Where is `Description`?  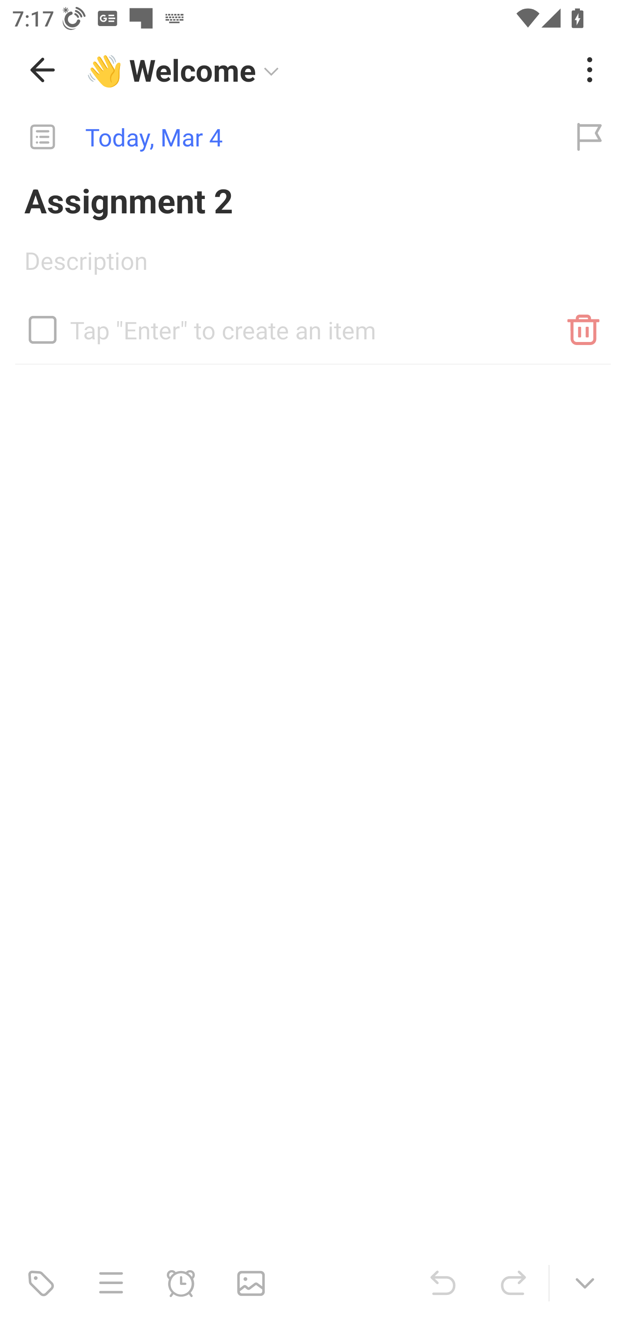 Description is located at coordinates (313, 266).